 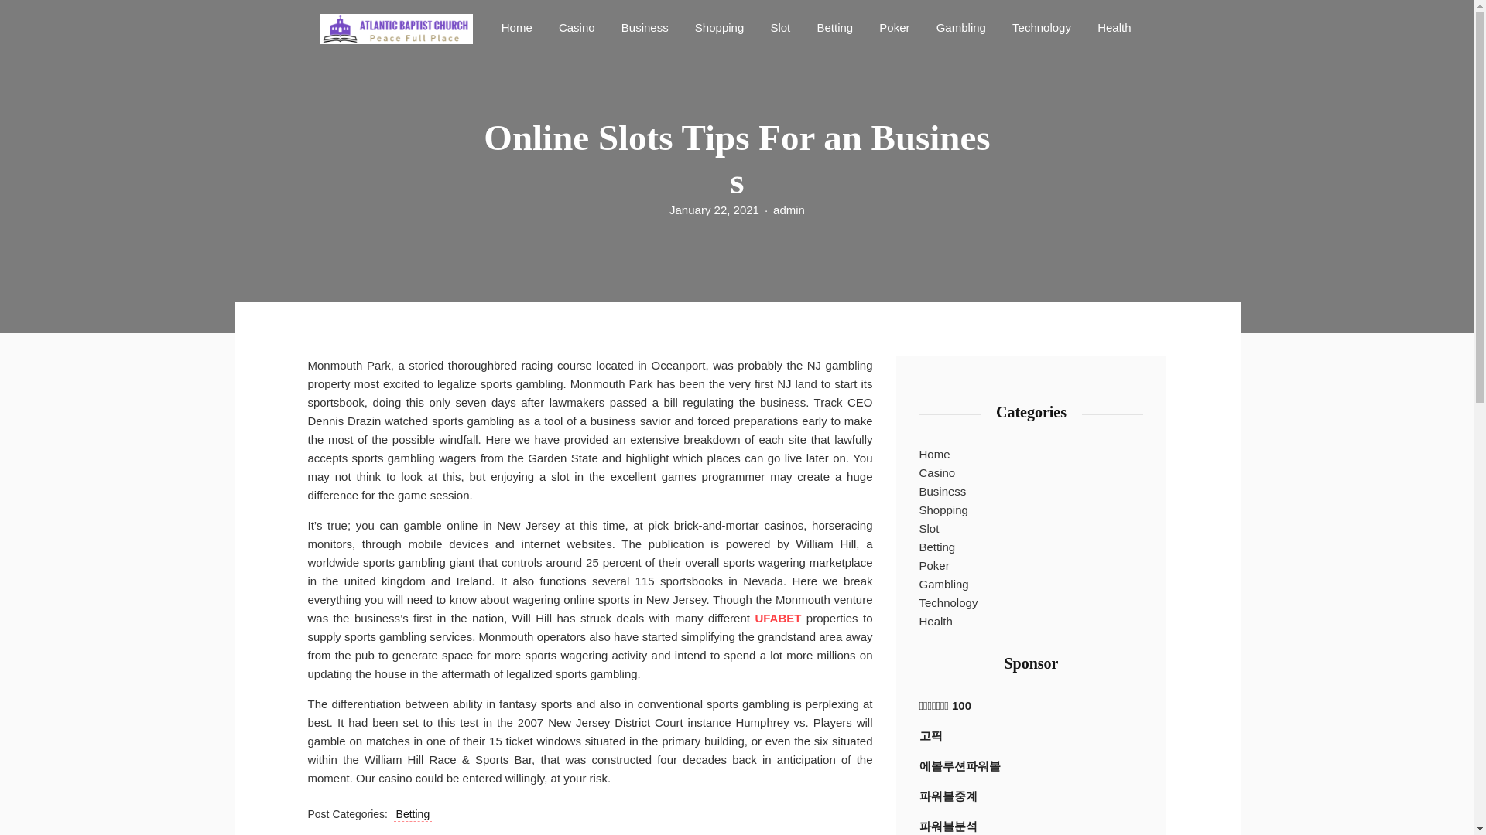 What do you see at coordinates (944, 510) in the screenshot?
I see `Shopping` at bounding box center [944, 510].